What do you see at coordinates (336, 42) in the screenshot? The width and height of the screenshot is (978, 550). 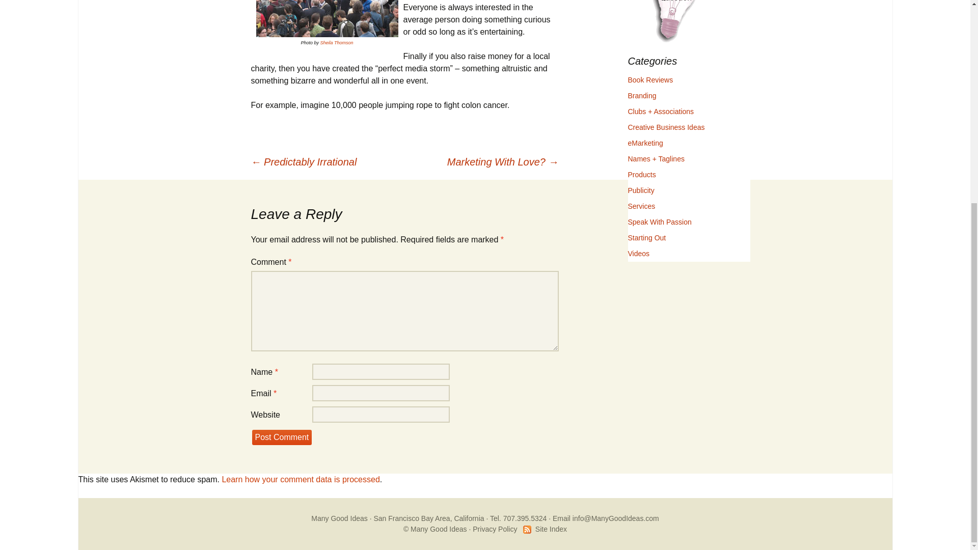 I see `Sheila Thomson` at bounding box center [336, 42].